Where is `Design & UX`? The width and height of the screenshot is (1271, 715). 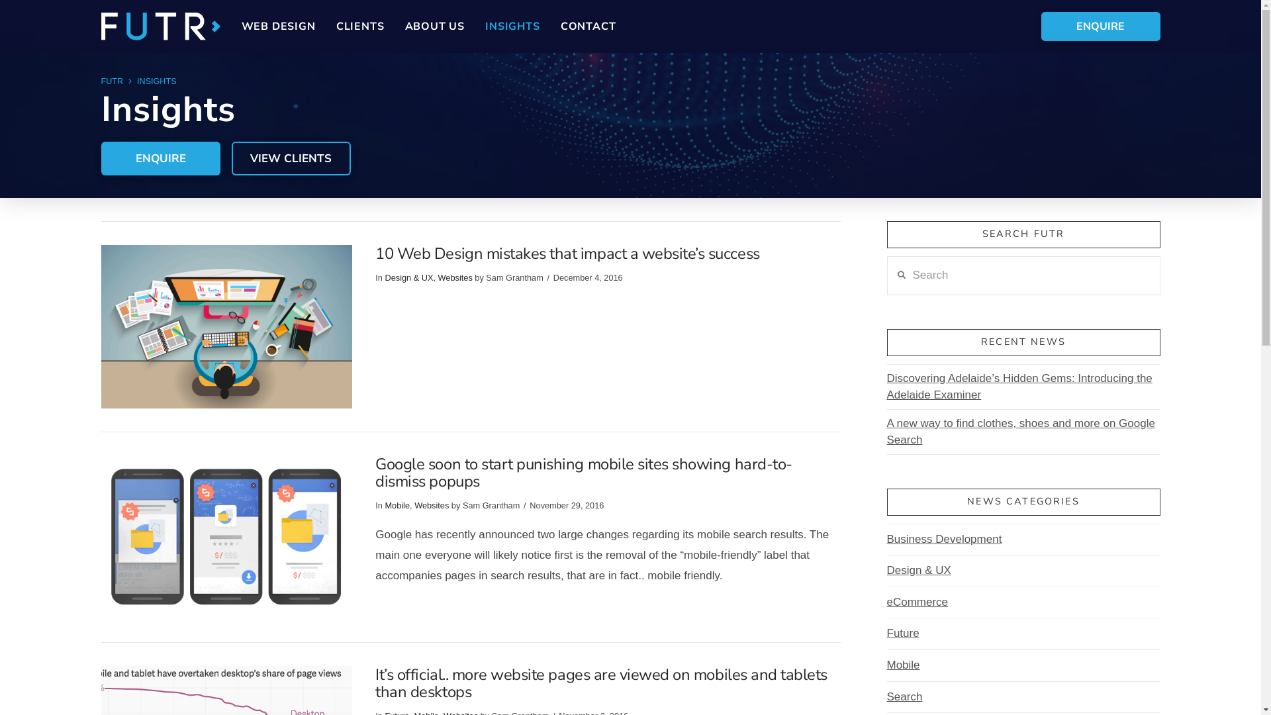
Design & UX is located at coordinates (409, 278).